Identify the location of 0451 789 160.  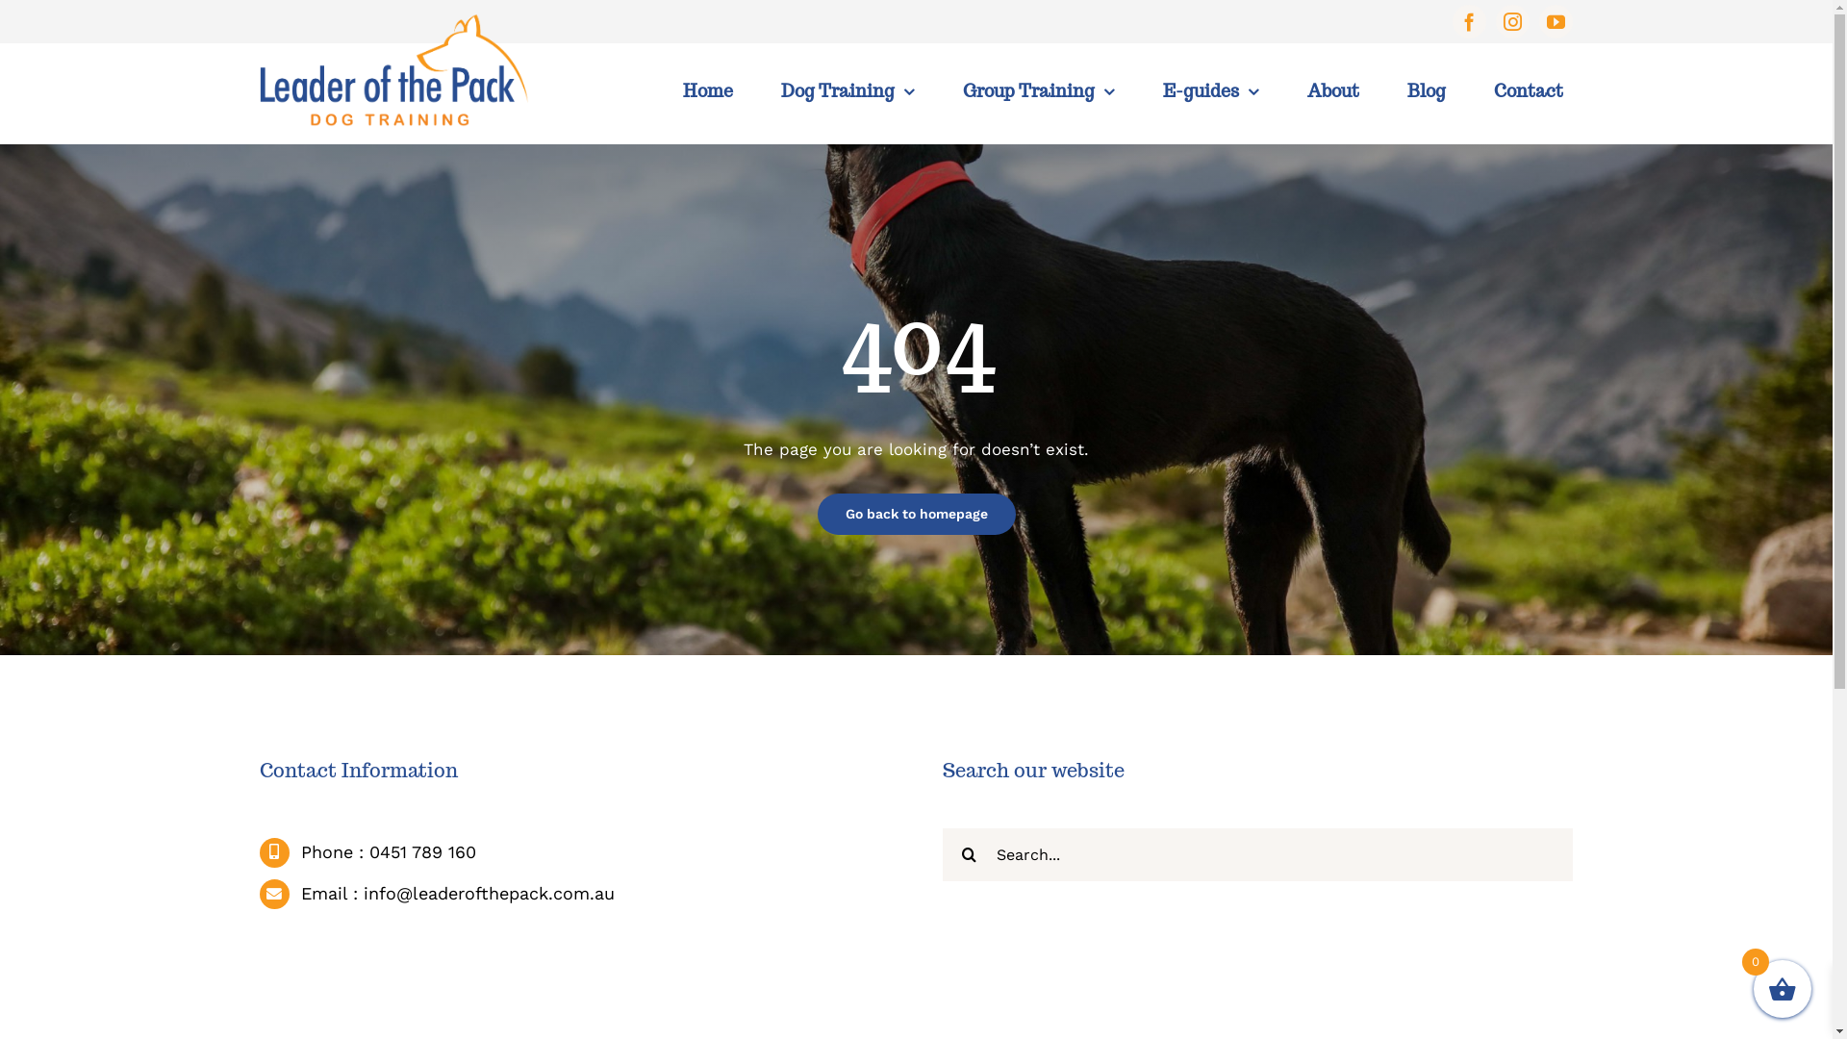
(423, 852).